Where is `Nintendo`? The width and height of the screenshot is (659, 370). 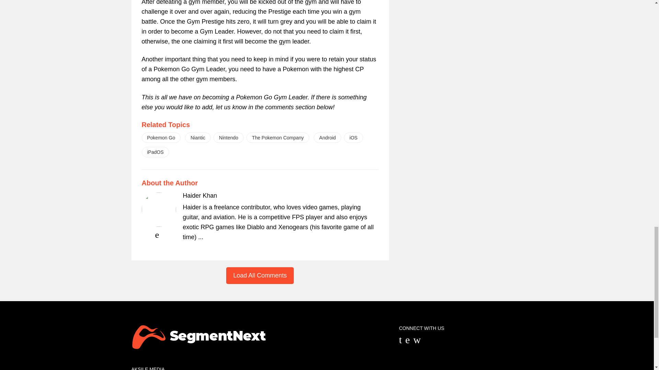
Nintendo is located at coordinates (229, 137).